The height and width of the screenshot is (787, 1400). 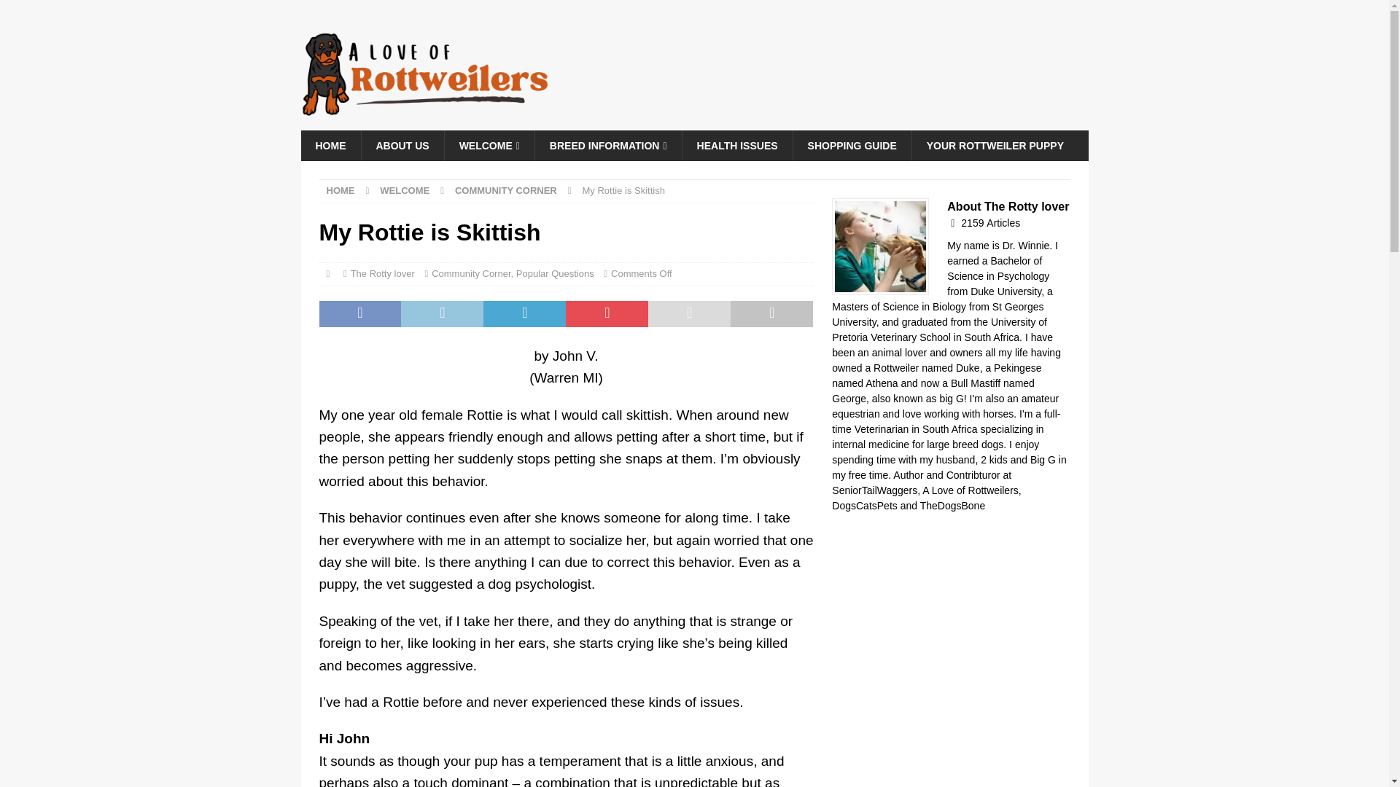 I want to click on HEALTH ISSUES, so click(x=736, y=146).